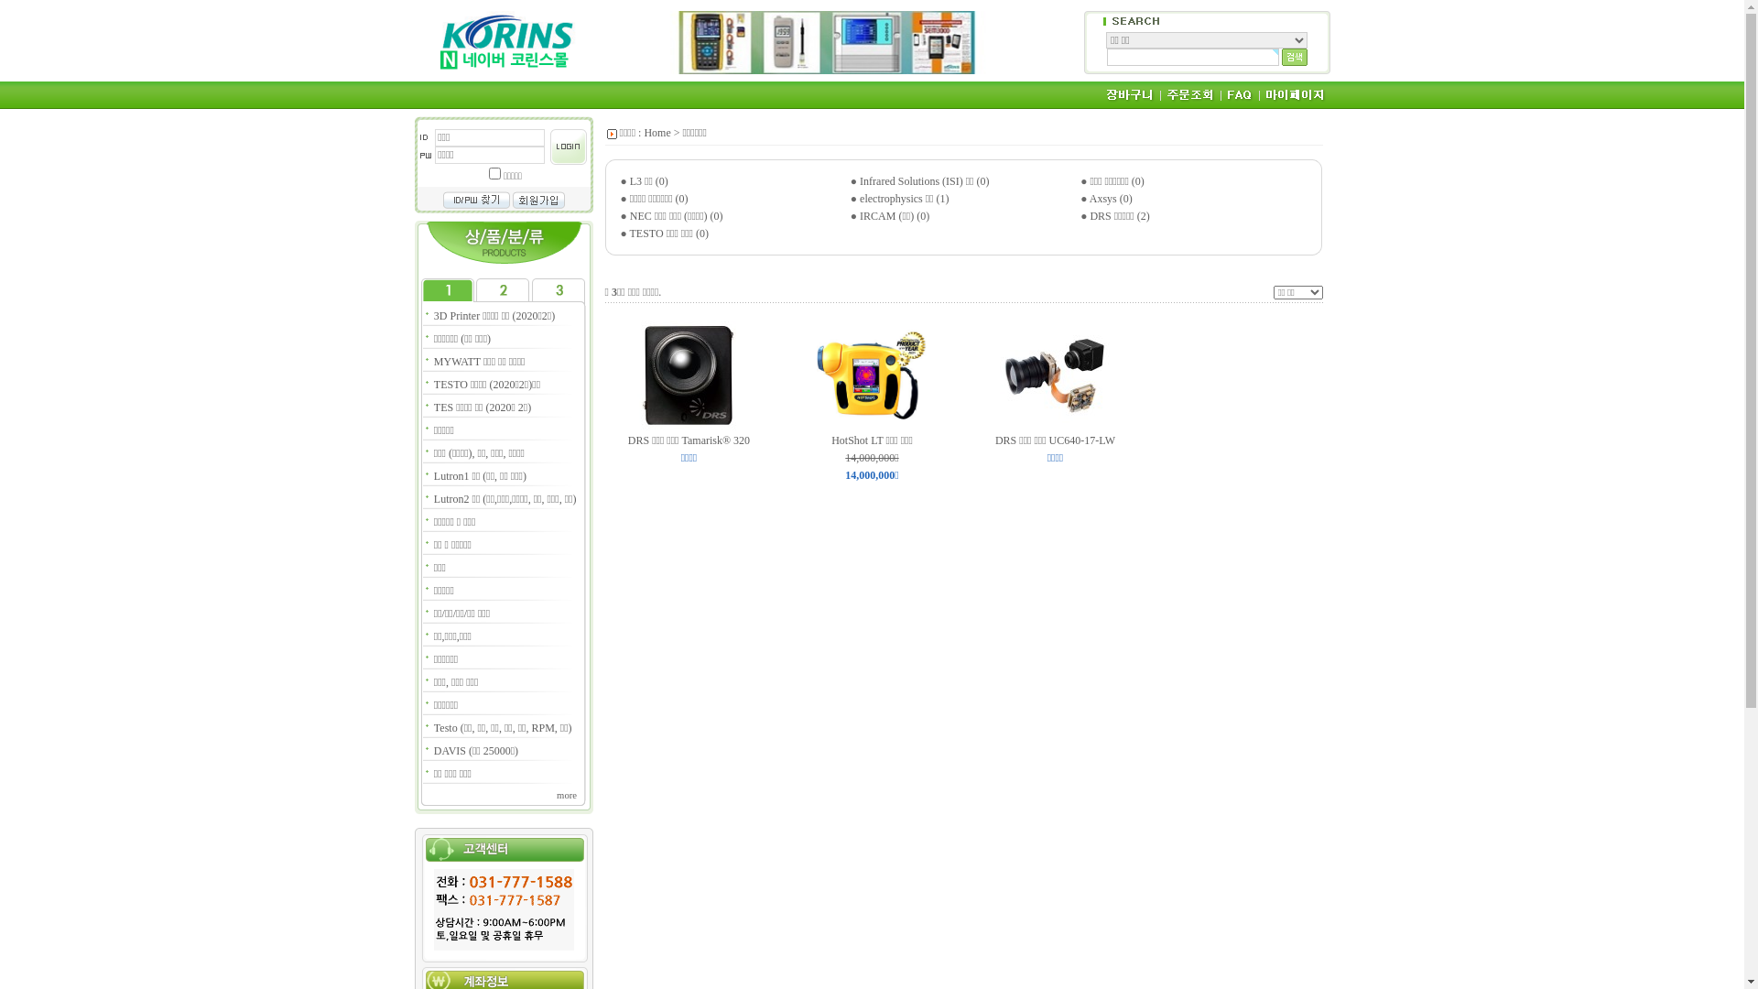  Describe the element at coordinates (567, 795) in the screenshot. I see `more` at that location.